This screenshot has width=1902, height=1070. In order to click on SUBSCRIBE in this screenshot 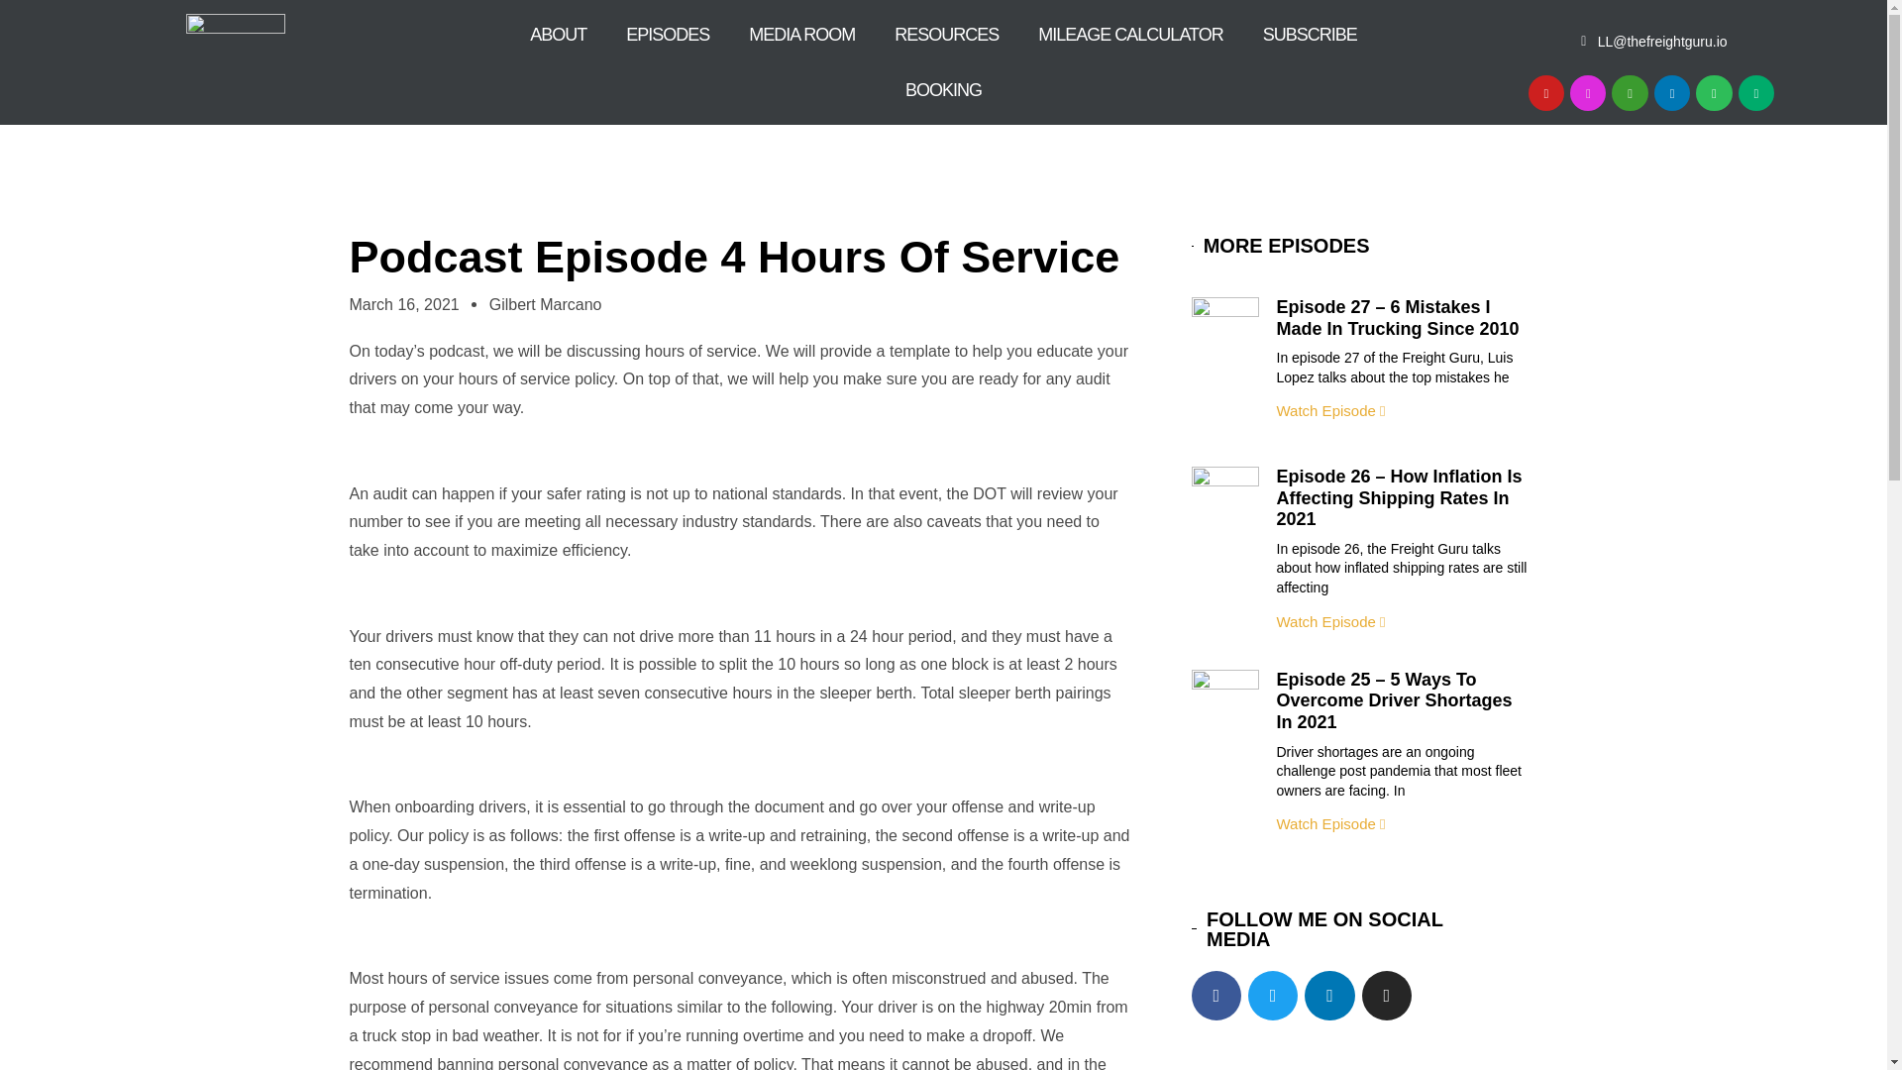, I will do `click(1310, 34)`.